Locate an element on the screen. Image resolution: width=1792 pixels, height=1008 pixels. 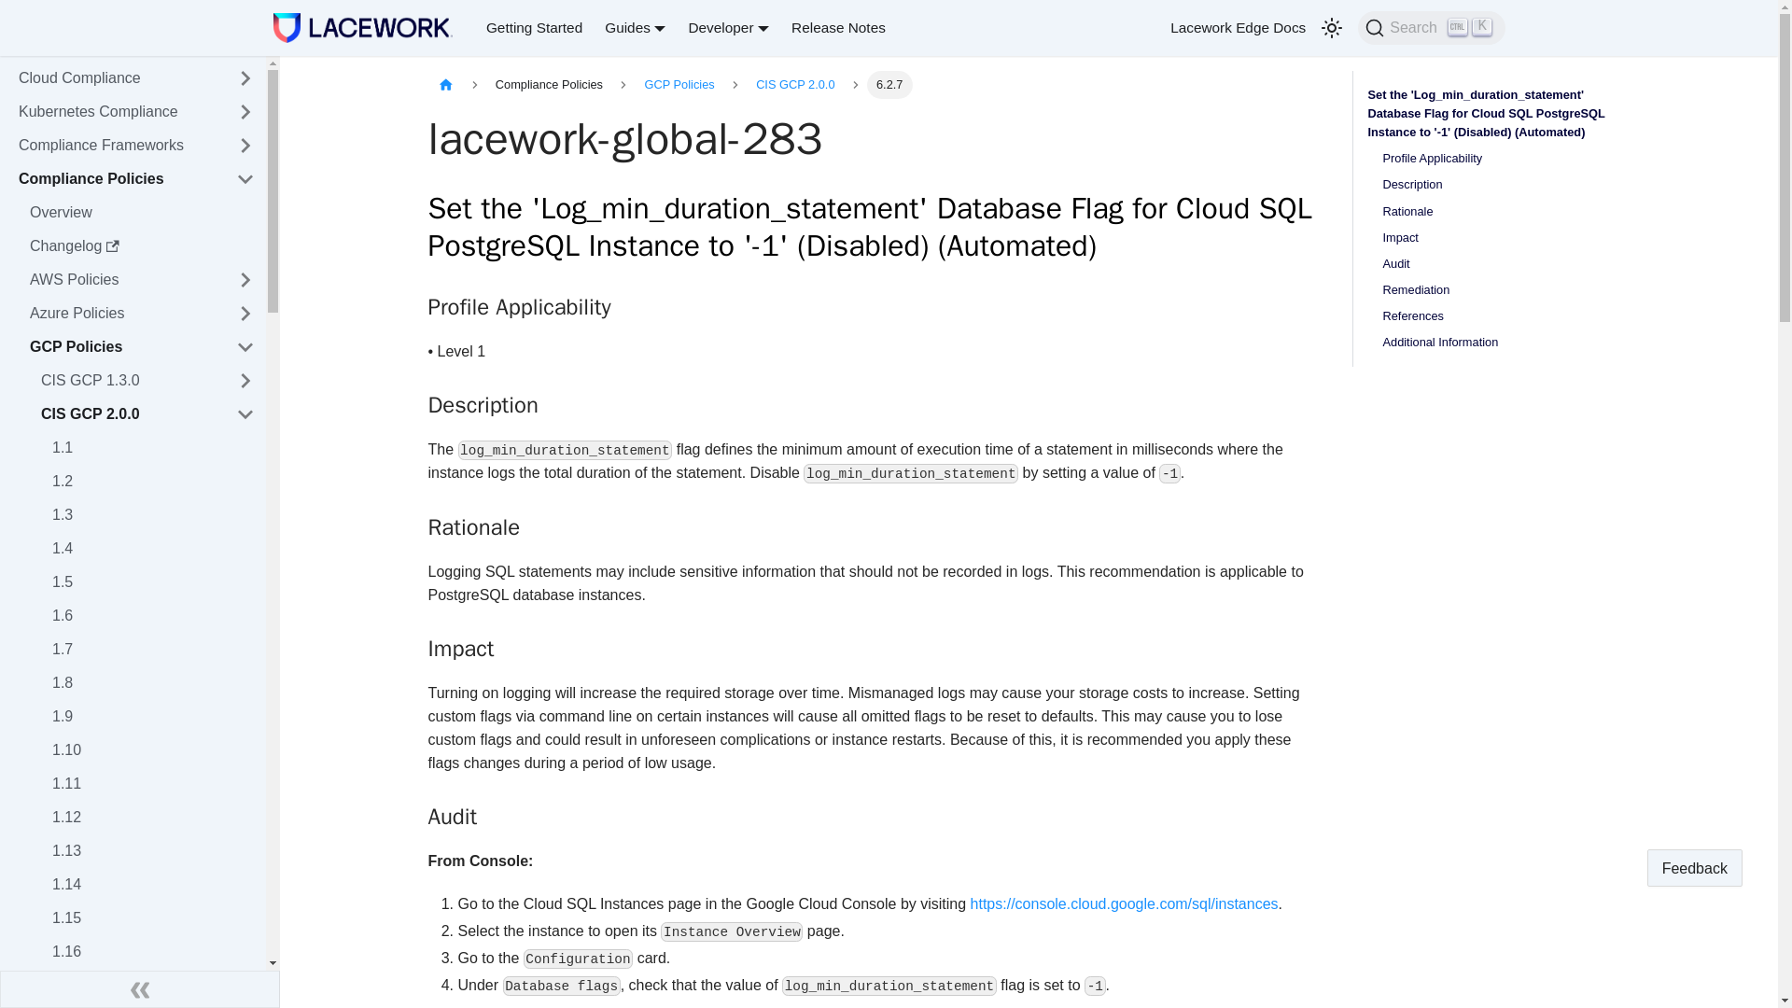
Guides is located at coordinates (635, 26).